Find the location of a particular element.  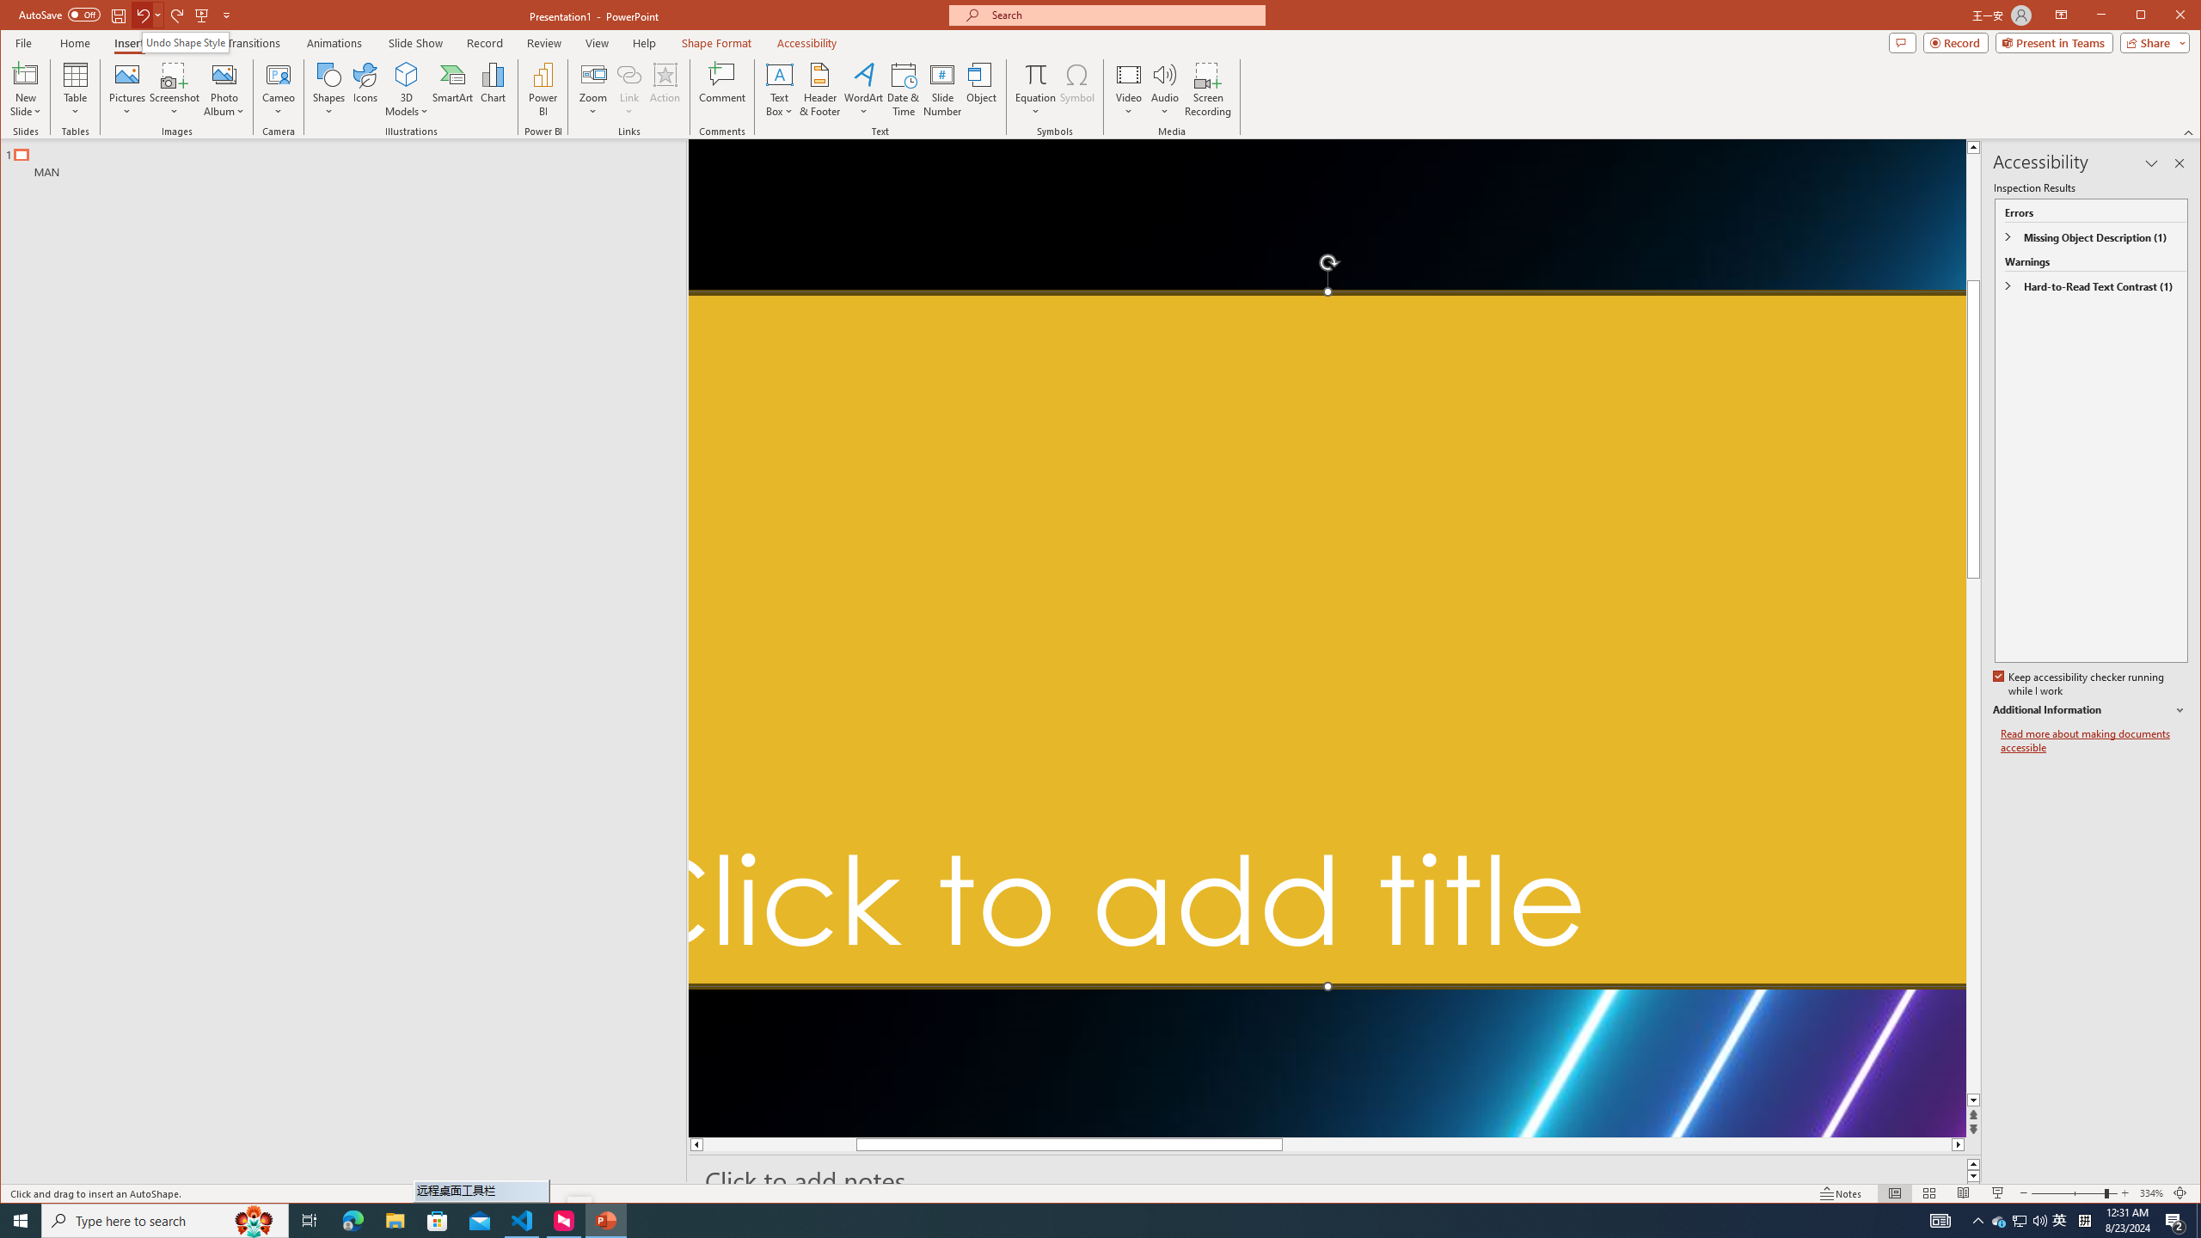

Outline is located at coordinates (351, 158).